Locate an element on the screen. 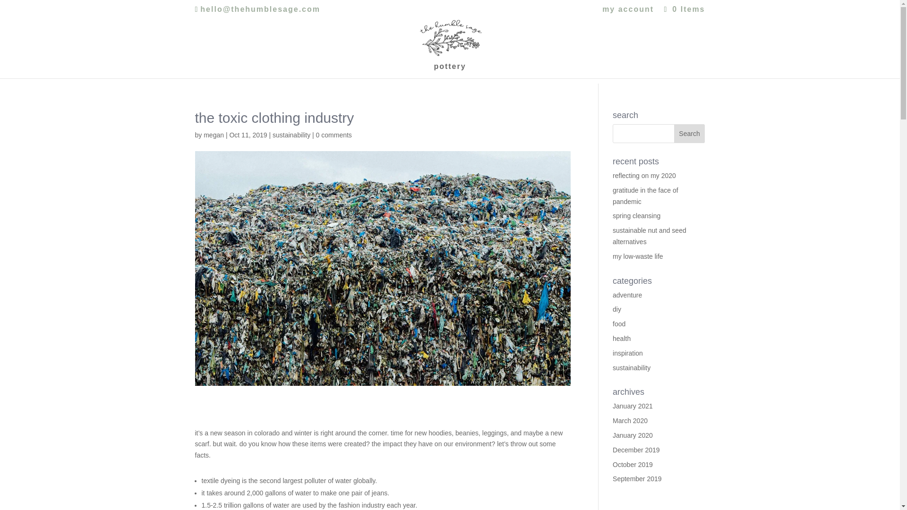 The width and height of the screenshot is (907, 510). October 2019 is located at coordinates (633, 465).